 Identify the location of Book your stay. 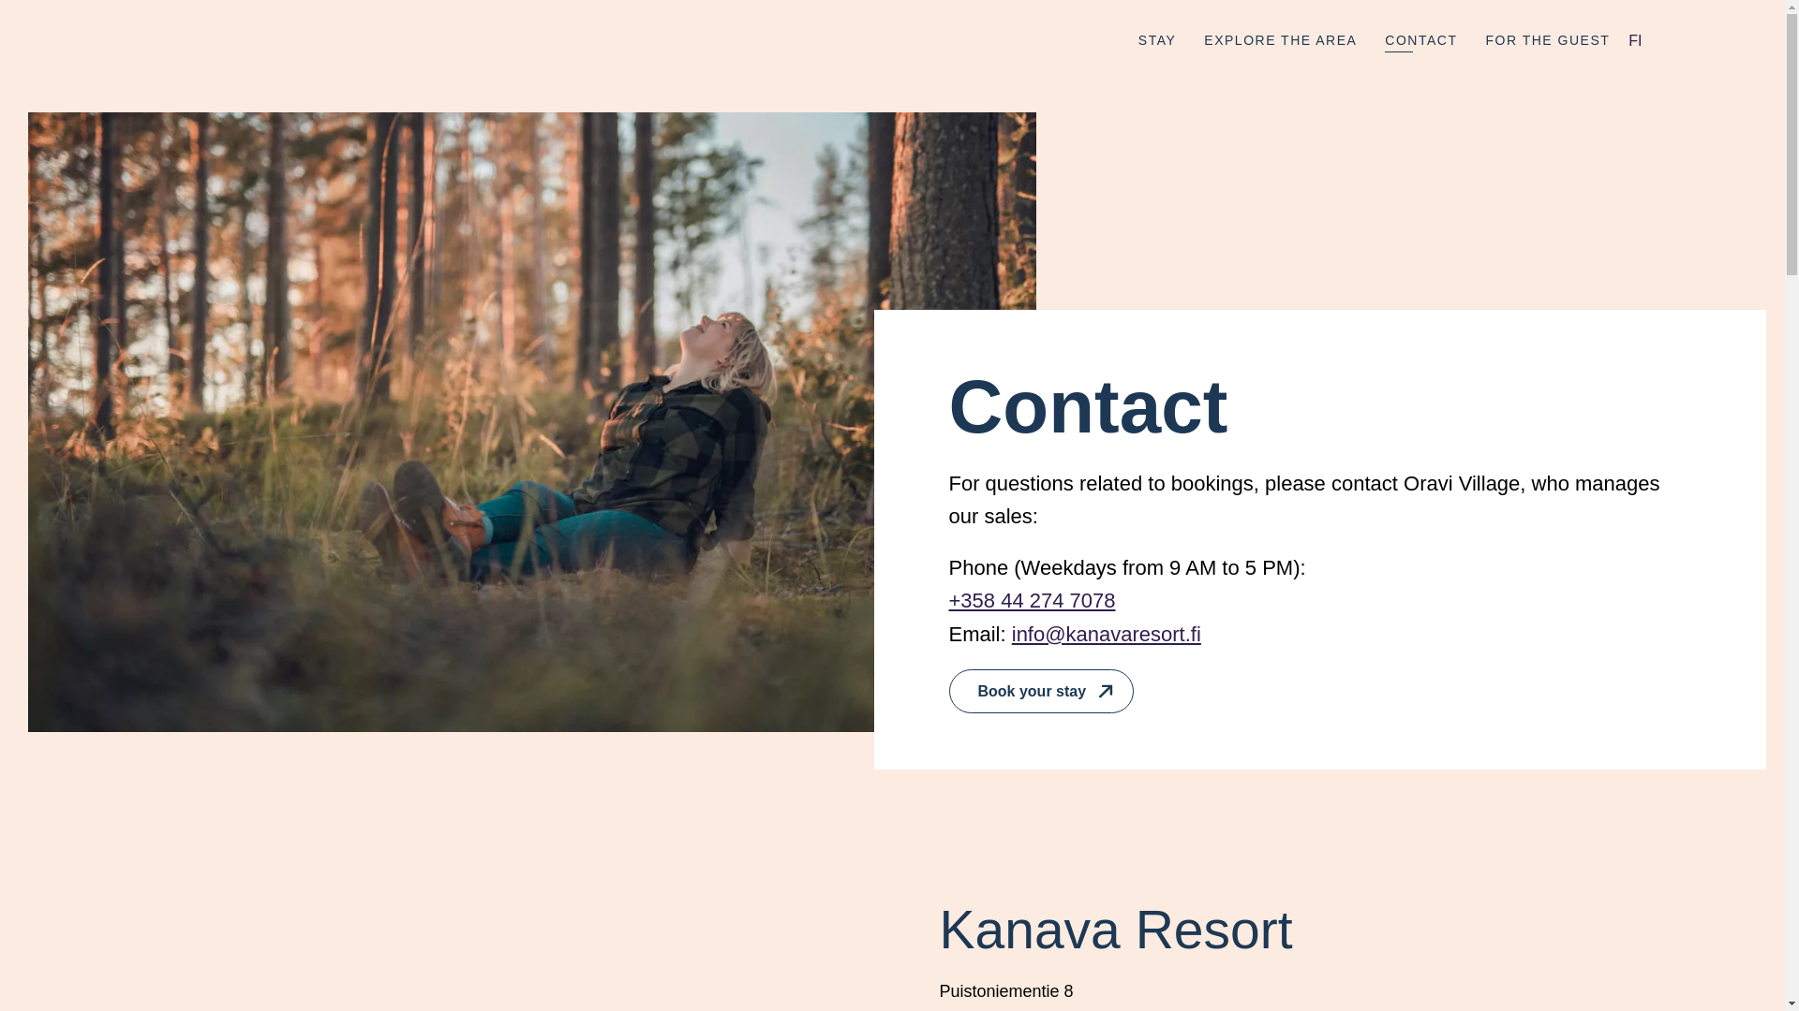
(1040, 691).